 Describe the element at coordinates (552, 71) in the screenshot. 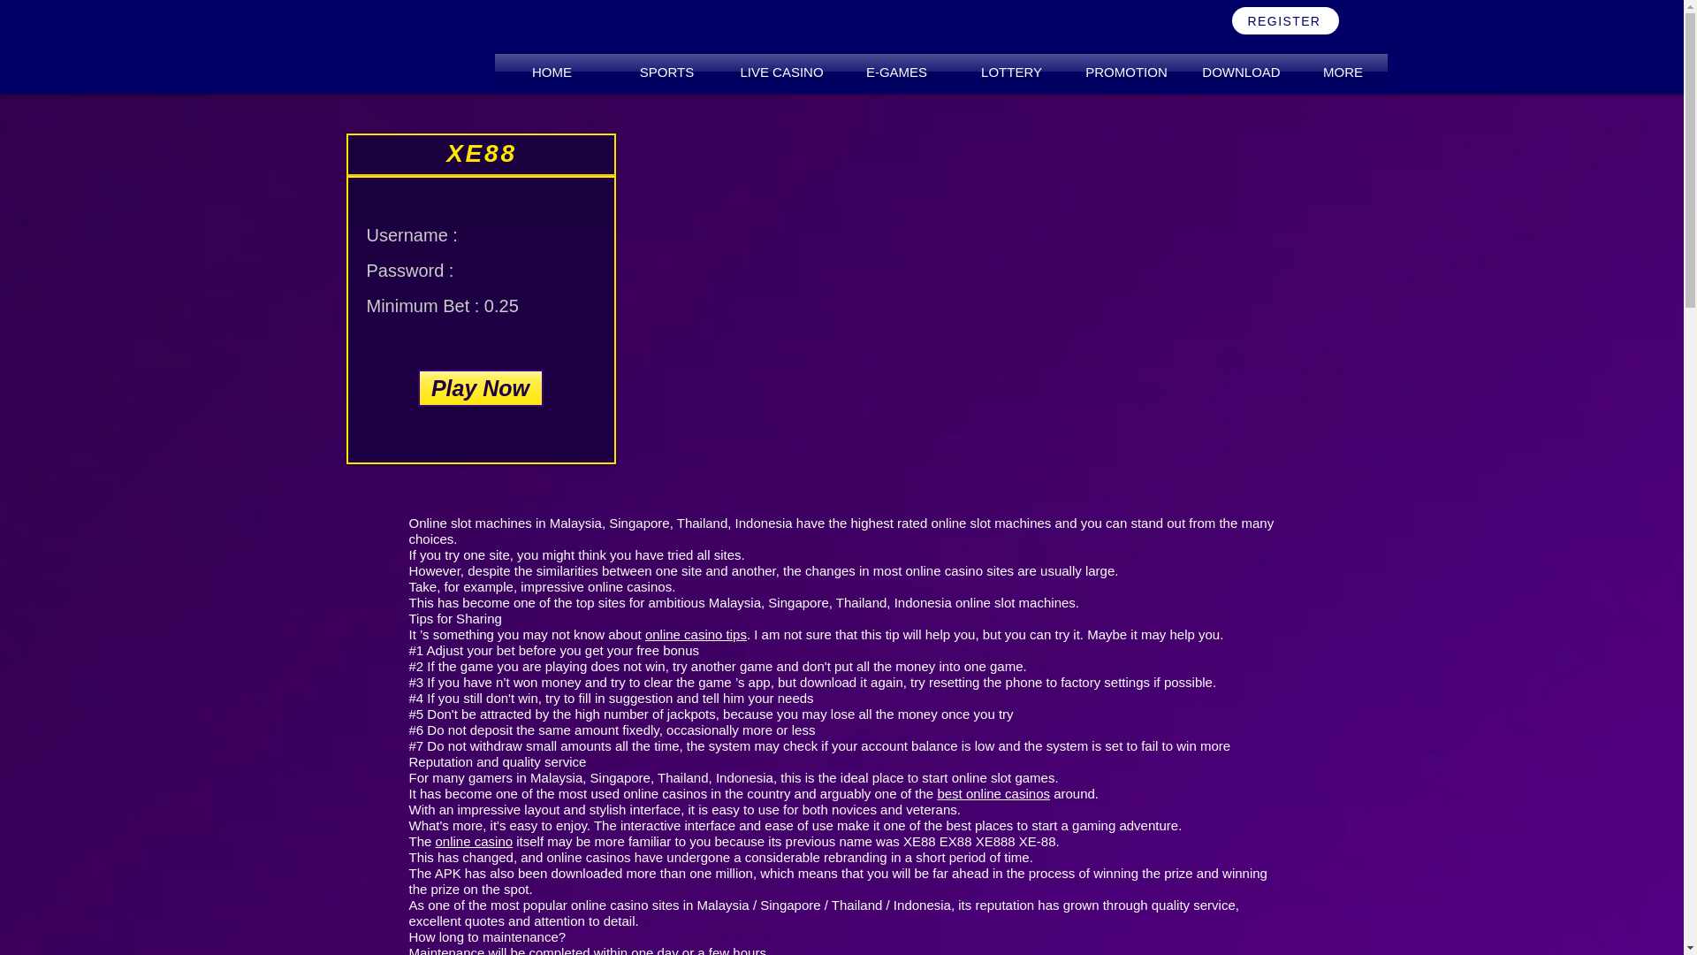

I see `HOME` at that location.